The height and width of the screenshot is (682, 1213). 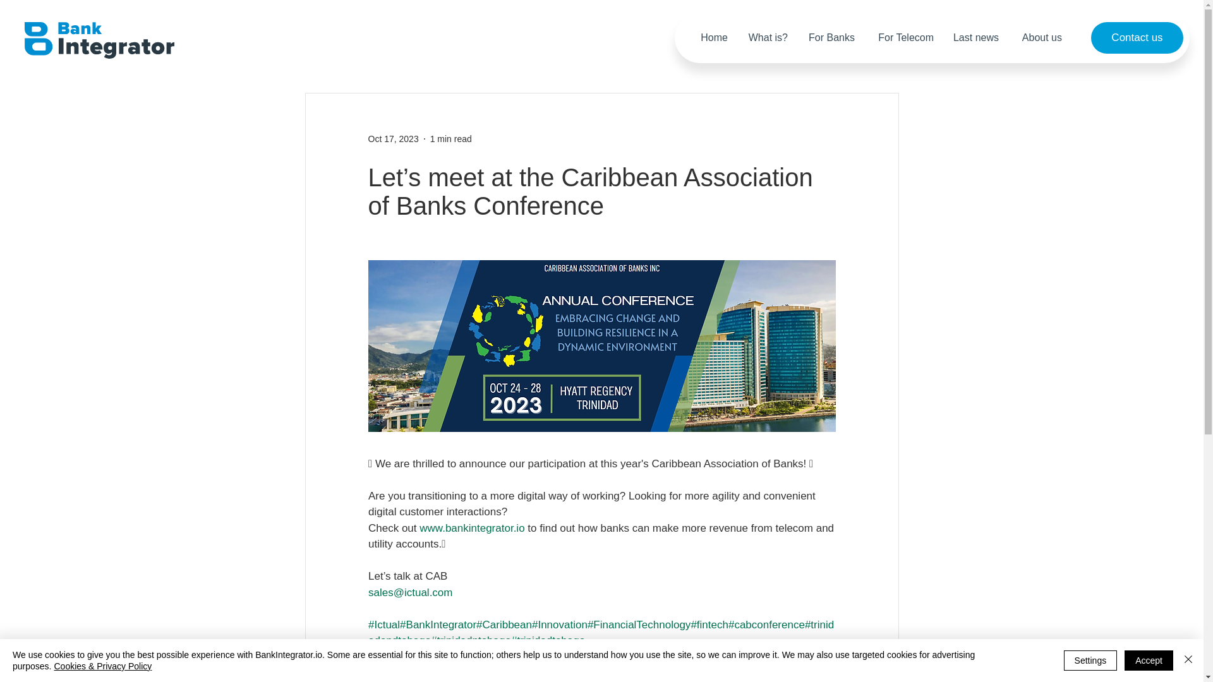 I want to click on Home, so click(x=711, y=37).